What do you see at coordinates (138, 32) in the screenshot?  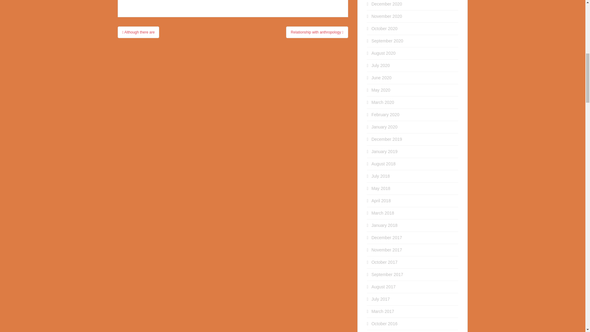 I see `Although there are` at bounding box center [138, 32].